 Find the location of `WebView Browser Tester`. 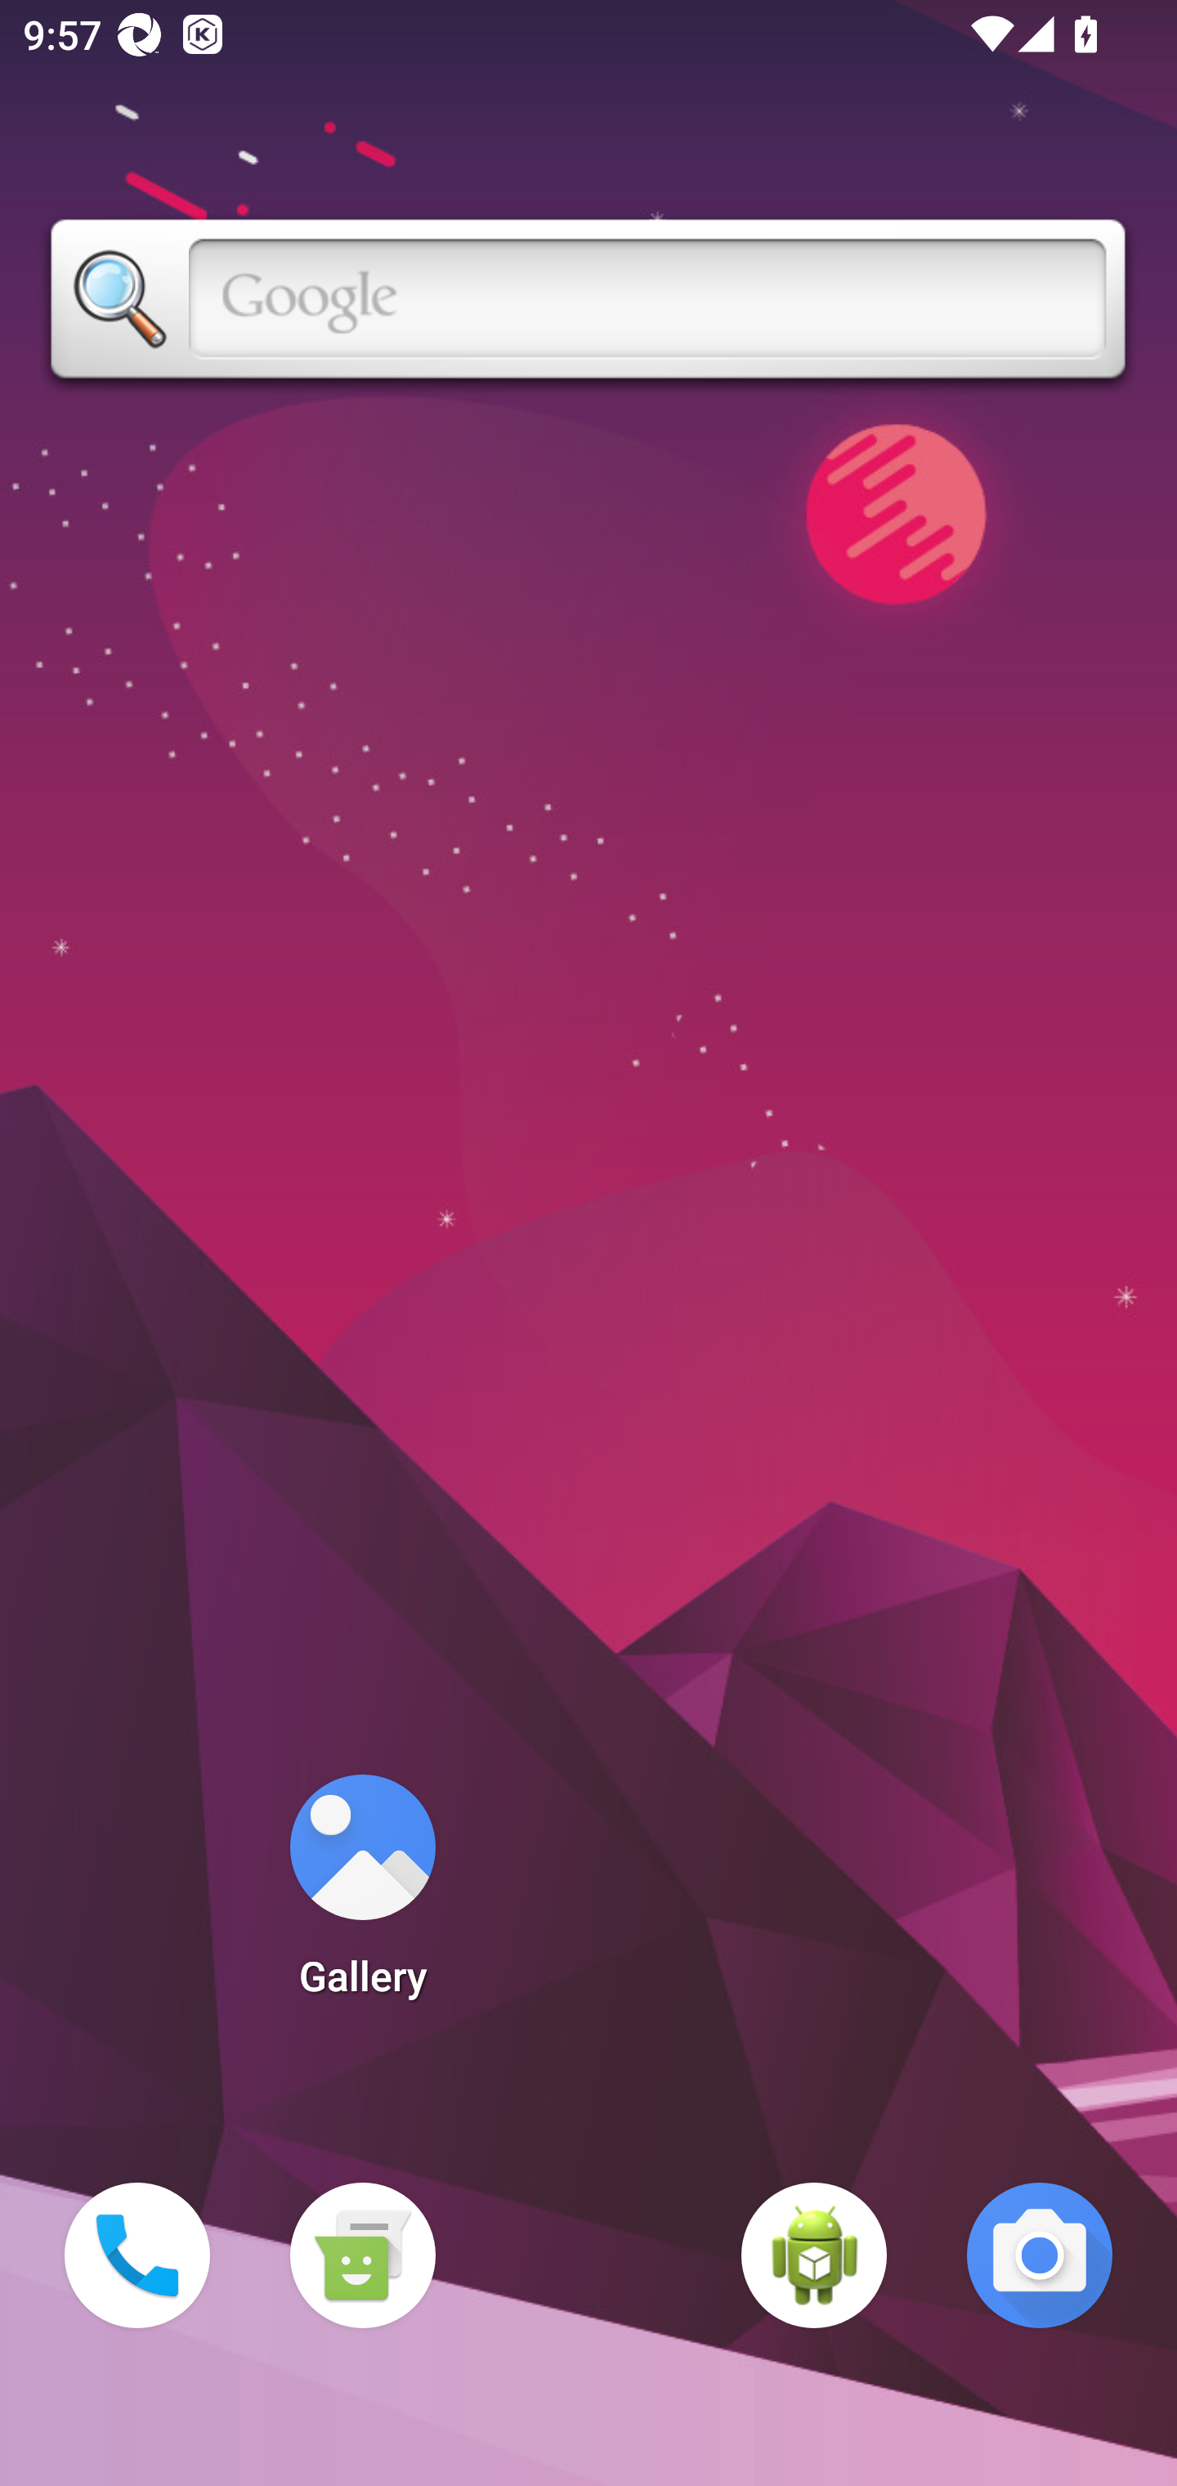

WebView Browser Tester is located at coordinates (814, 2255).